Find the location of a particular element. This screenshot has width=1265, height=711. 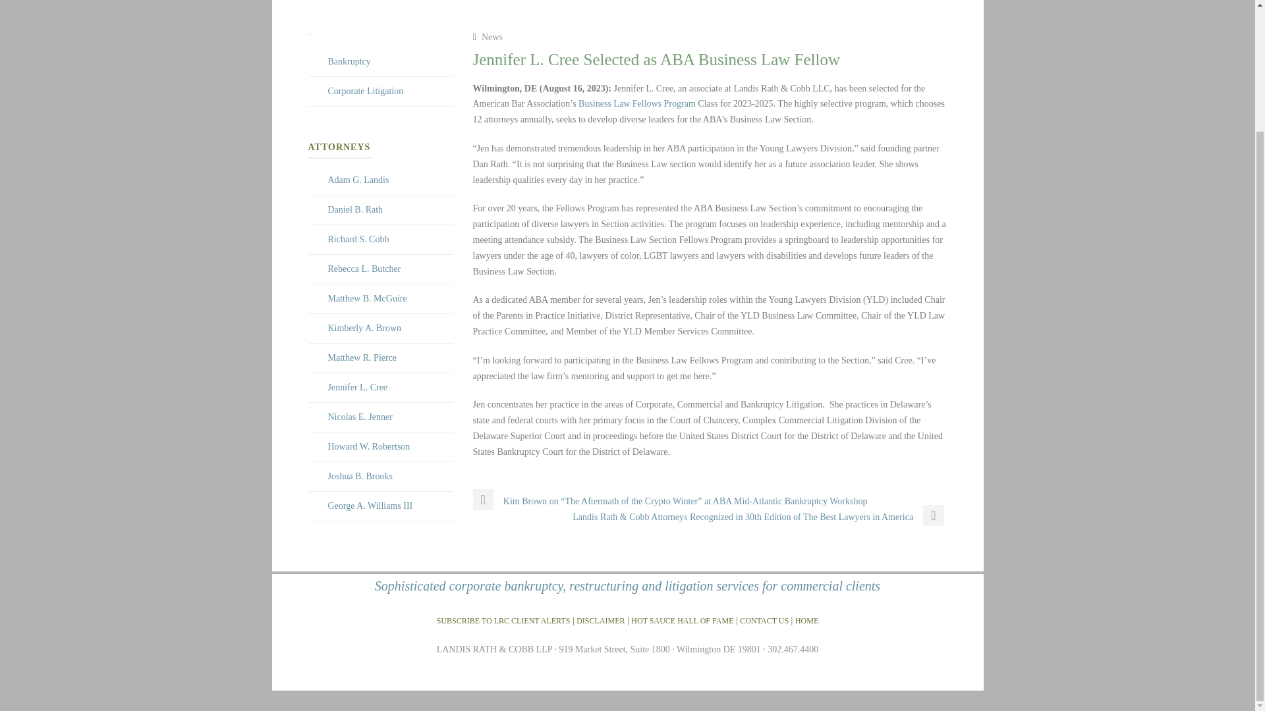

Business Law Fellows Program is located at coordinates (636, 104).